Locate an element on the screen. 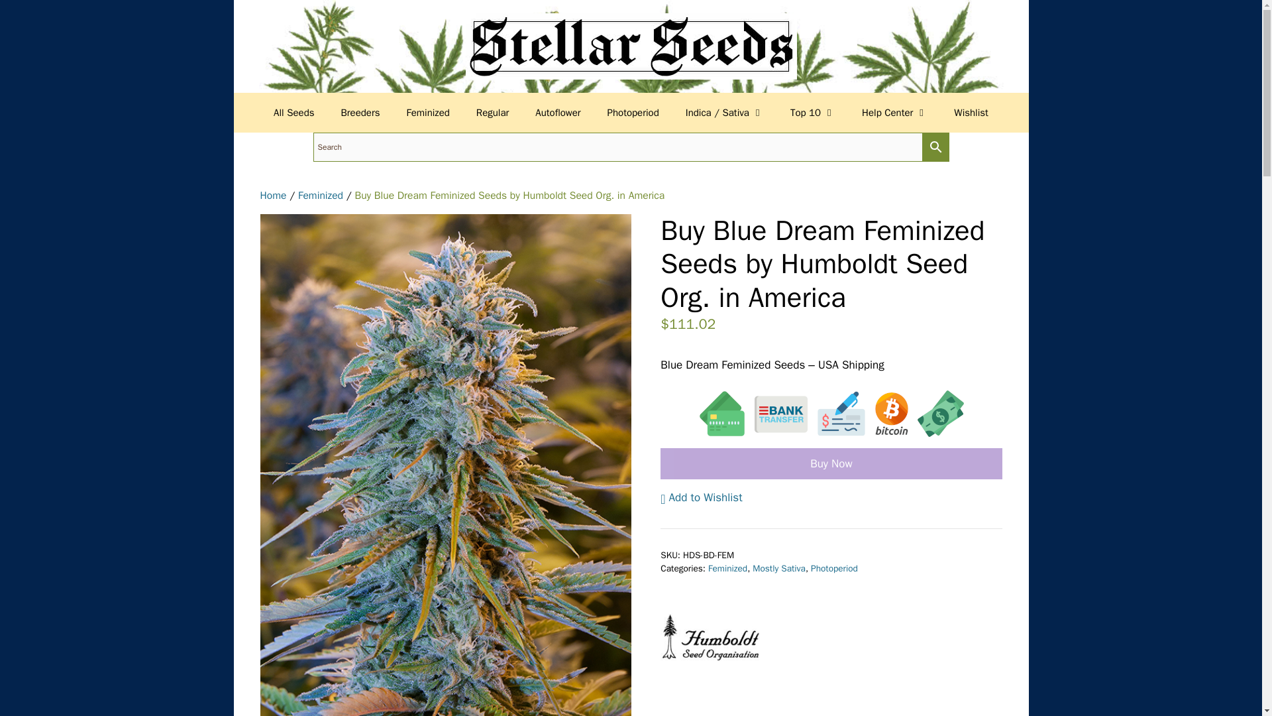  Photoperiod is located at coordinates (633, 113).